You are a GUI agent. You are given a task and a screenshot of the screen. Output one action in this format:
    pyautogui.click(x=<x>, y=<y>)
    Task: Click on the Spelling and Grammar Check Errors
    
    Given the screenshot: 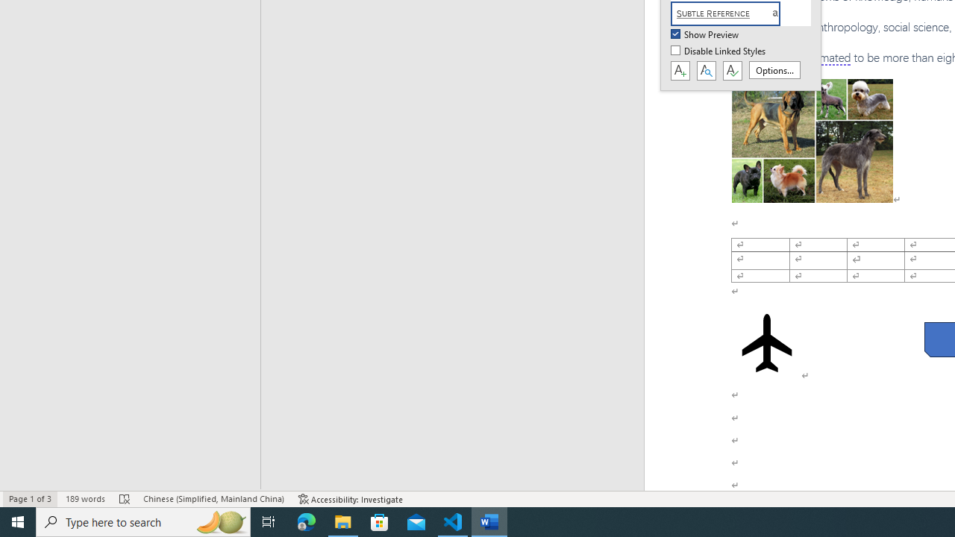 What is the action you would take?
    pyautogui.click(x=125, y=498)
    